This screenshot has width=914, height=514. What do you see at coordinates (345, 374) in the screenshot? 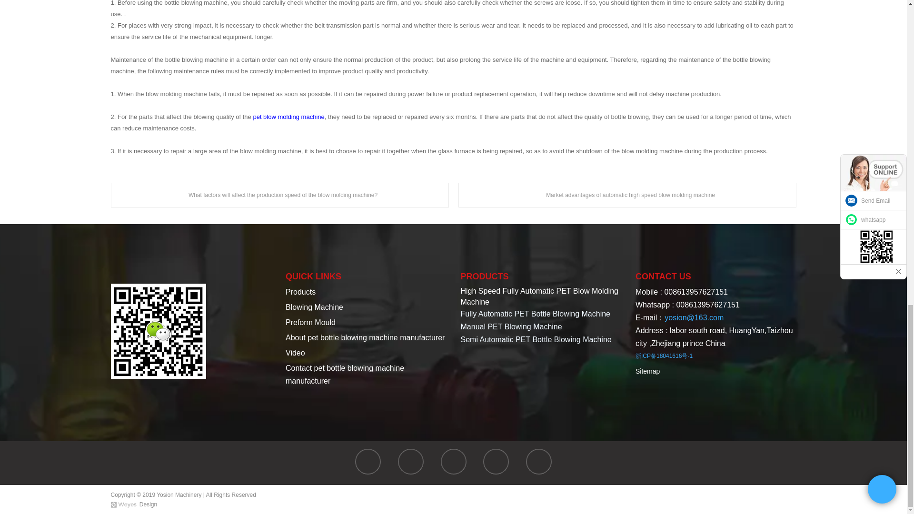
I see `Contact pet bottle blowing machine manufacturer` at bounding box center [345, 374].